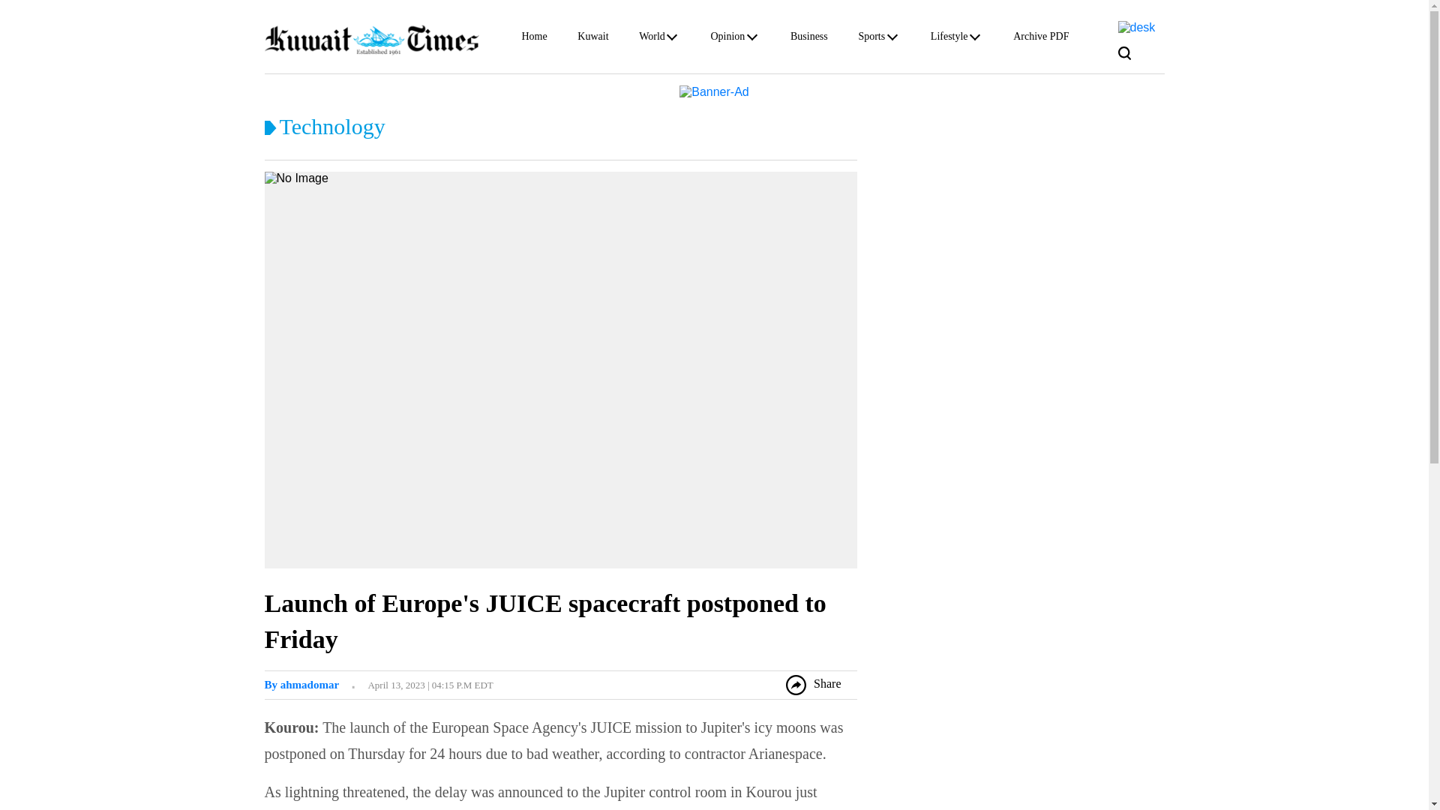 Image resolution: width=1440 pixels, height=810 pixels. I want to click on kuwaittimes.com, so click(370, 39).